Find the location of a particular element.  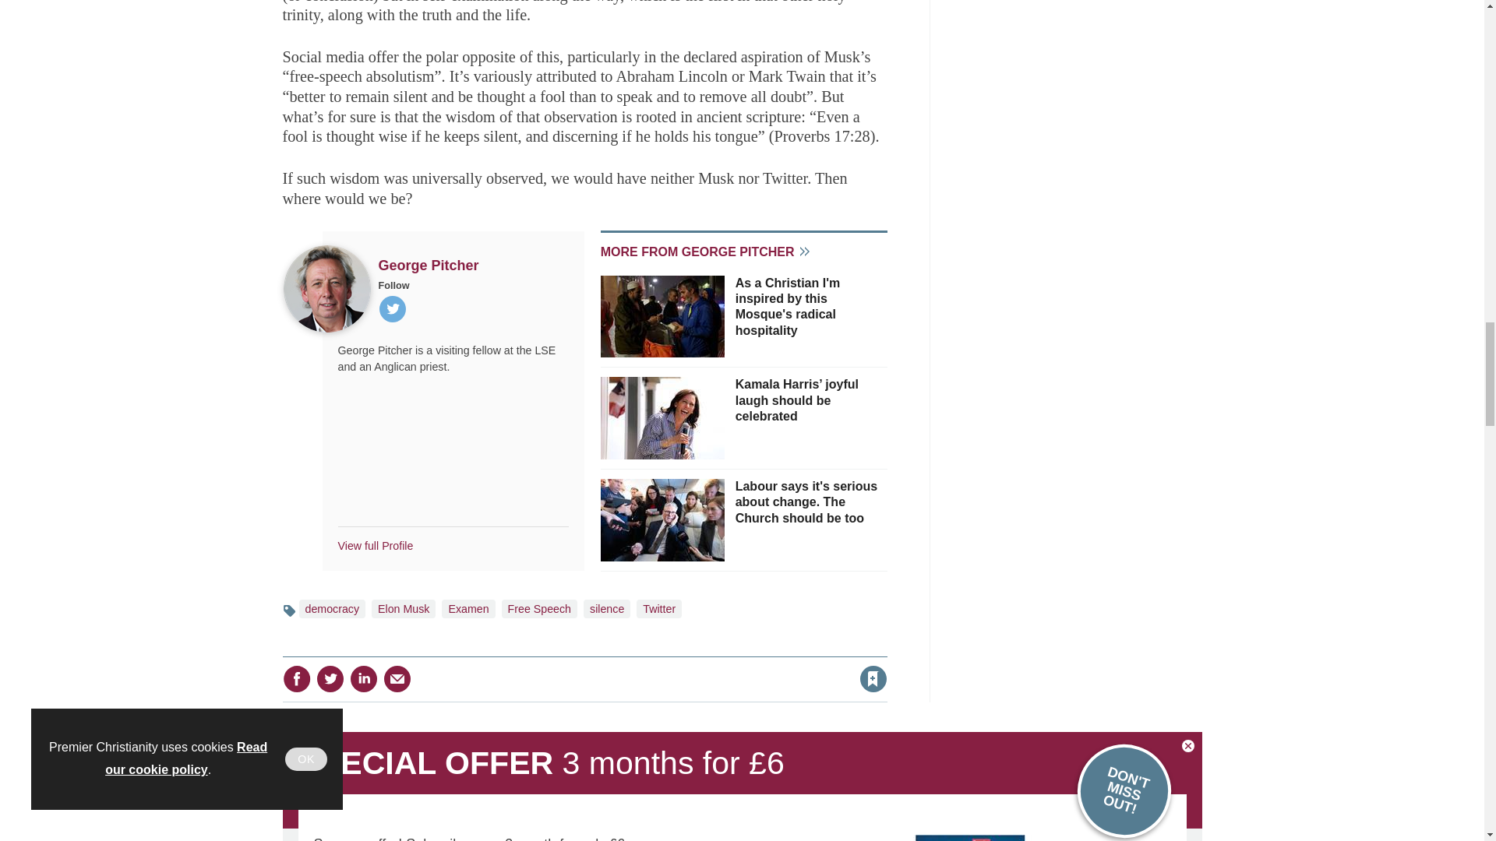

Share this on Linked in is located at coordinates (362, 679).